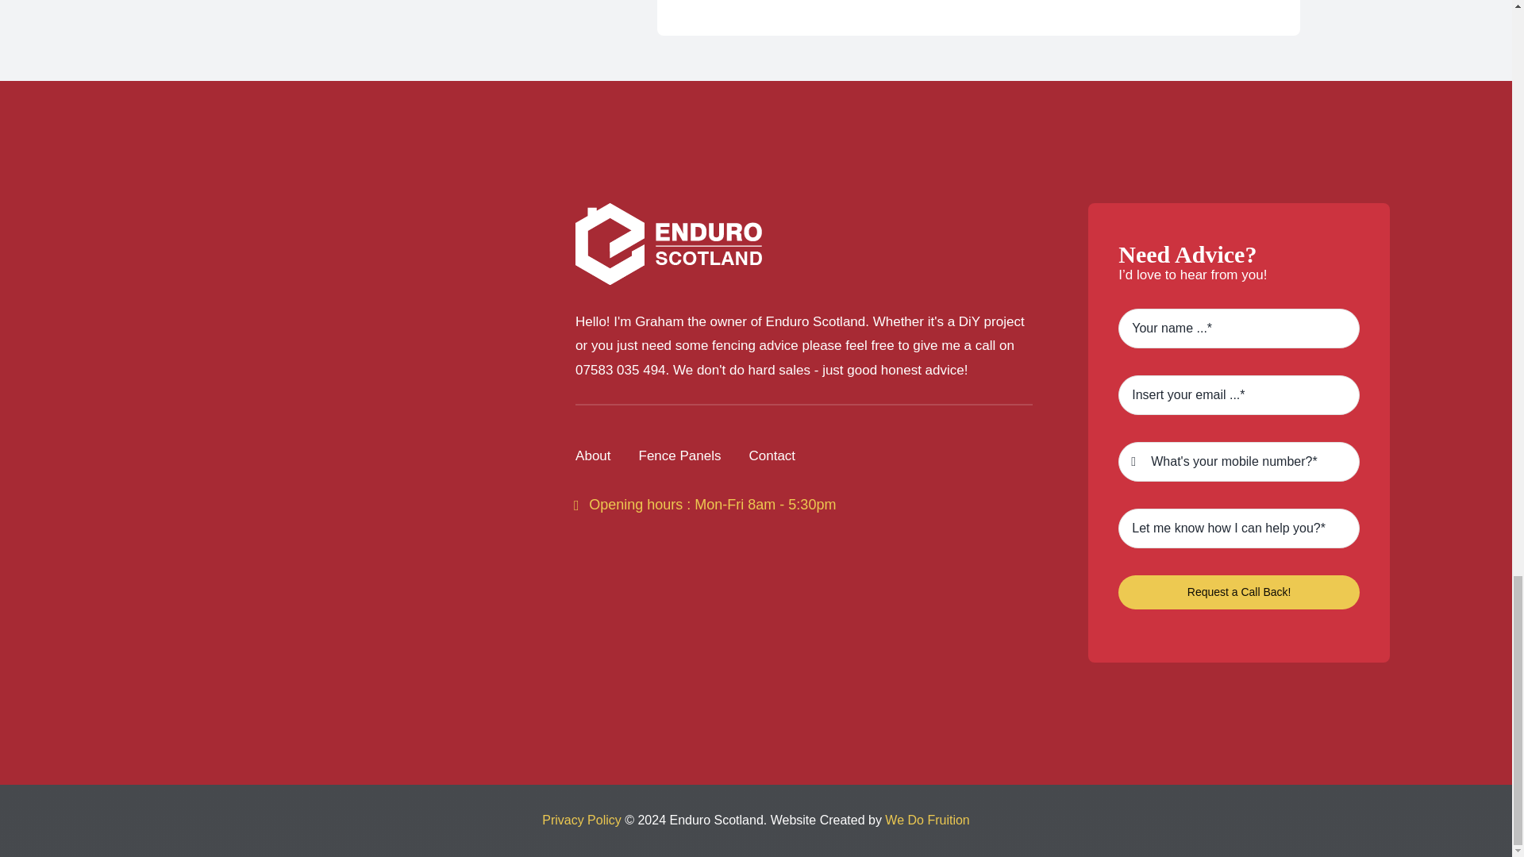 The image size is (1524, 857). Describe the element at coordinates (593, 456) in the screenshot. I see `About` at that location.